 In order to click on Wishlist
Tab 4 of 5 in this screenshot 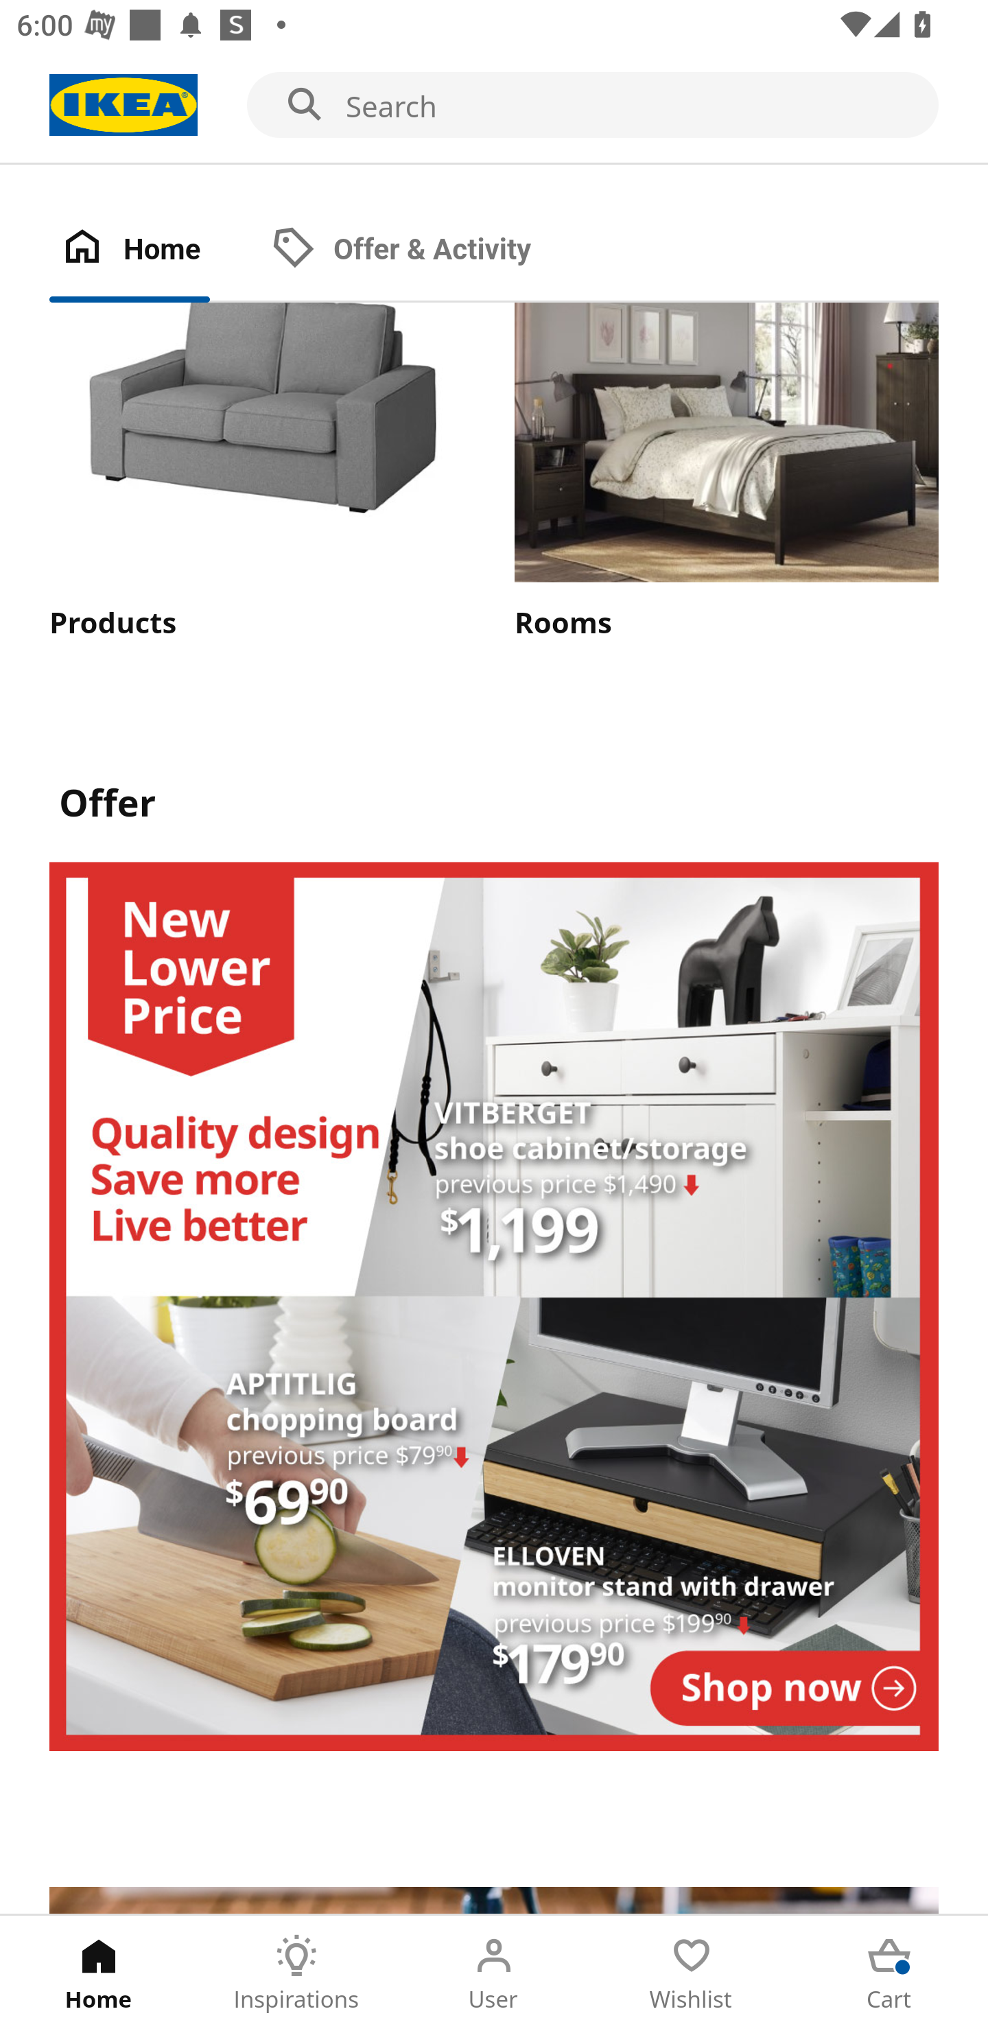, I will do `click(692, 1973)`.